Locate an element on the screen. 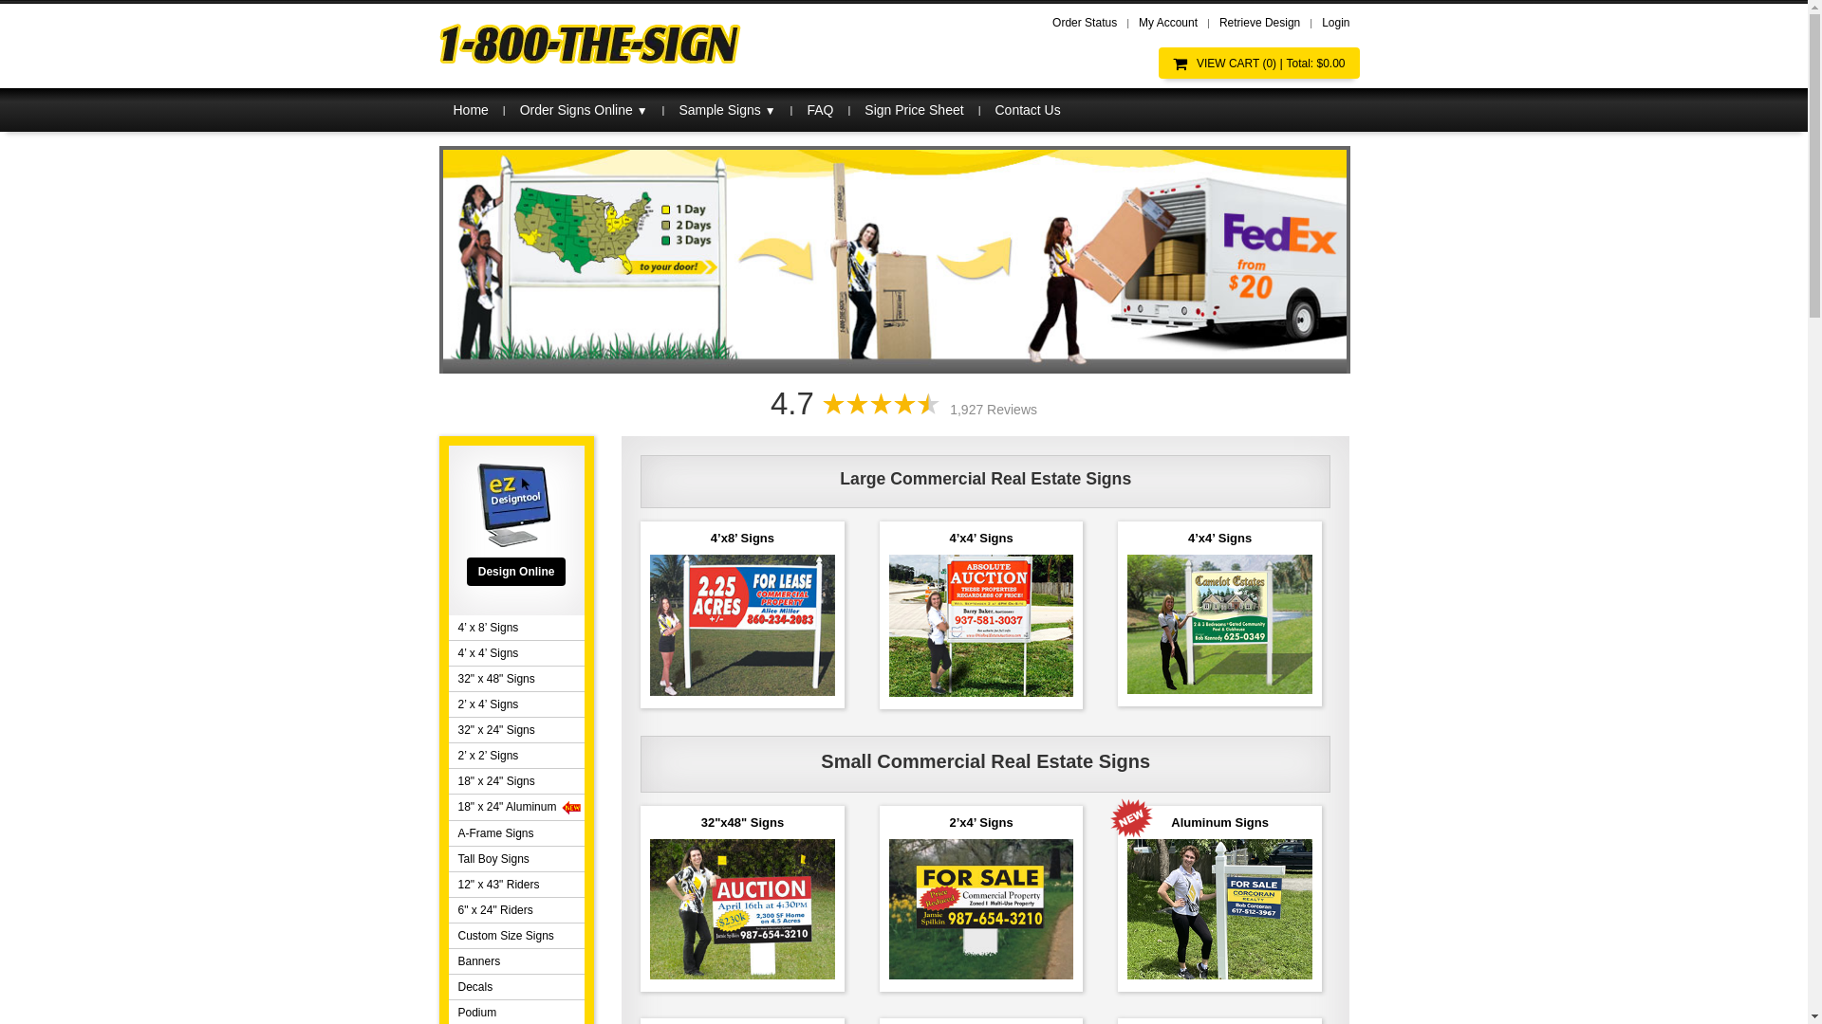 The width and height of the screenshot is (1822, 1024). Design Online is located at coordinates (516, 572).